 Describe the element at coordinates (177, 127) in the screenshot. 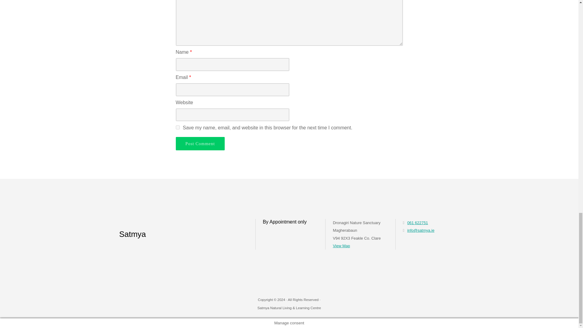

I see `yes` at that location.